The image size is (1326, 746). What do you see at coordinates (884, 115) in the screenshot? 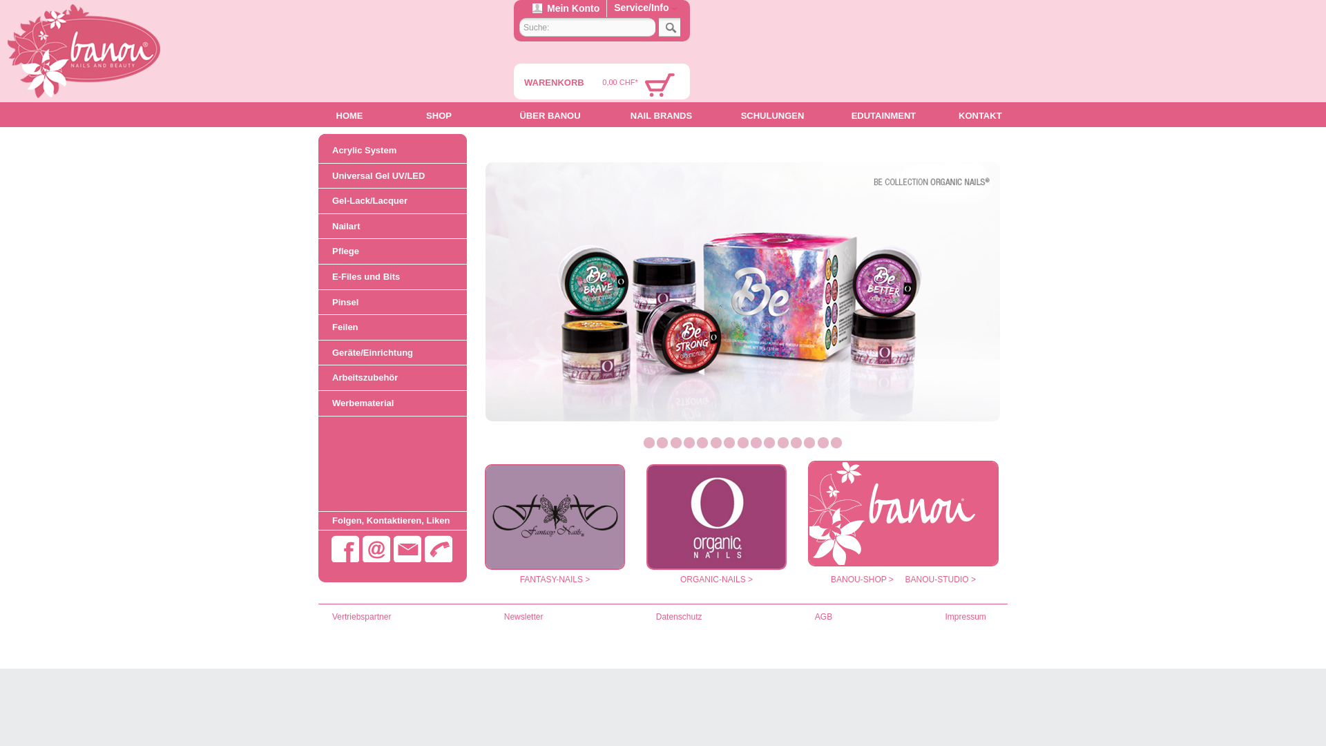
I see `EDUTAINMENT` at bounding box center [884, 115].